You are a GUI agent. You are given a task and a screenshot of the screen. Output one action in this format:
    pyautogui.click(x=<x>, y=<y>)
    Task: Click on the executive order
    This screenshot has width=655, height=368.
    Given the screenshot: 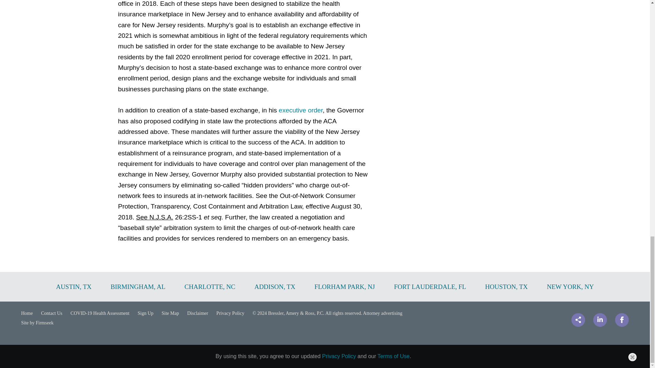 What is the action you would take?
    pyautogui.click(x=301, y=110)
    